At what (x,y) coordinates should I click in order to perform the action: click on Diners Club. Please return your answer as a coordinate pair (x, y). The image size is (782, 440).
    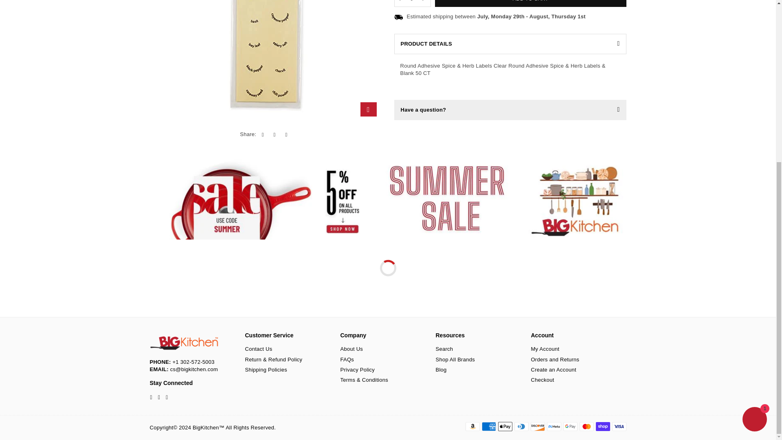
    Looking at the image, I should click on (521, 426).